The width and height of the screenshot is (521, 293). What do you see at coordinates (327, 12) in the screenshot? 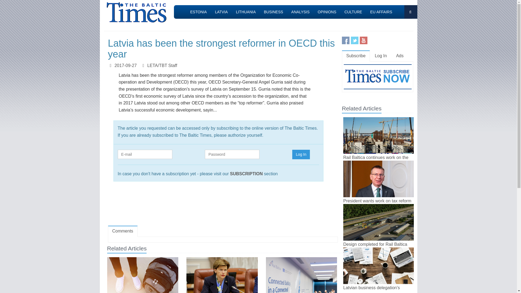
I see `OPINIONS` at bounding box center [327, 12].